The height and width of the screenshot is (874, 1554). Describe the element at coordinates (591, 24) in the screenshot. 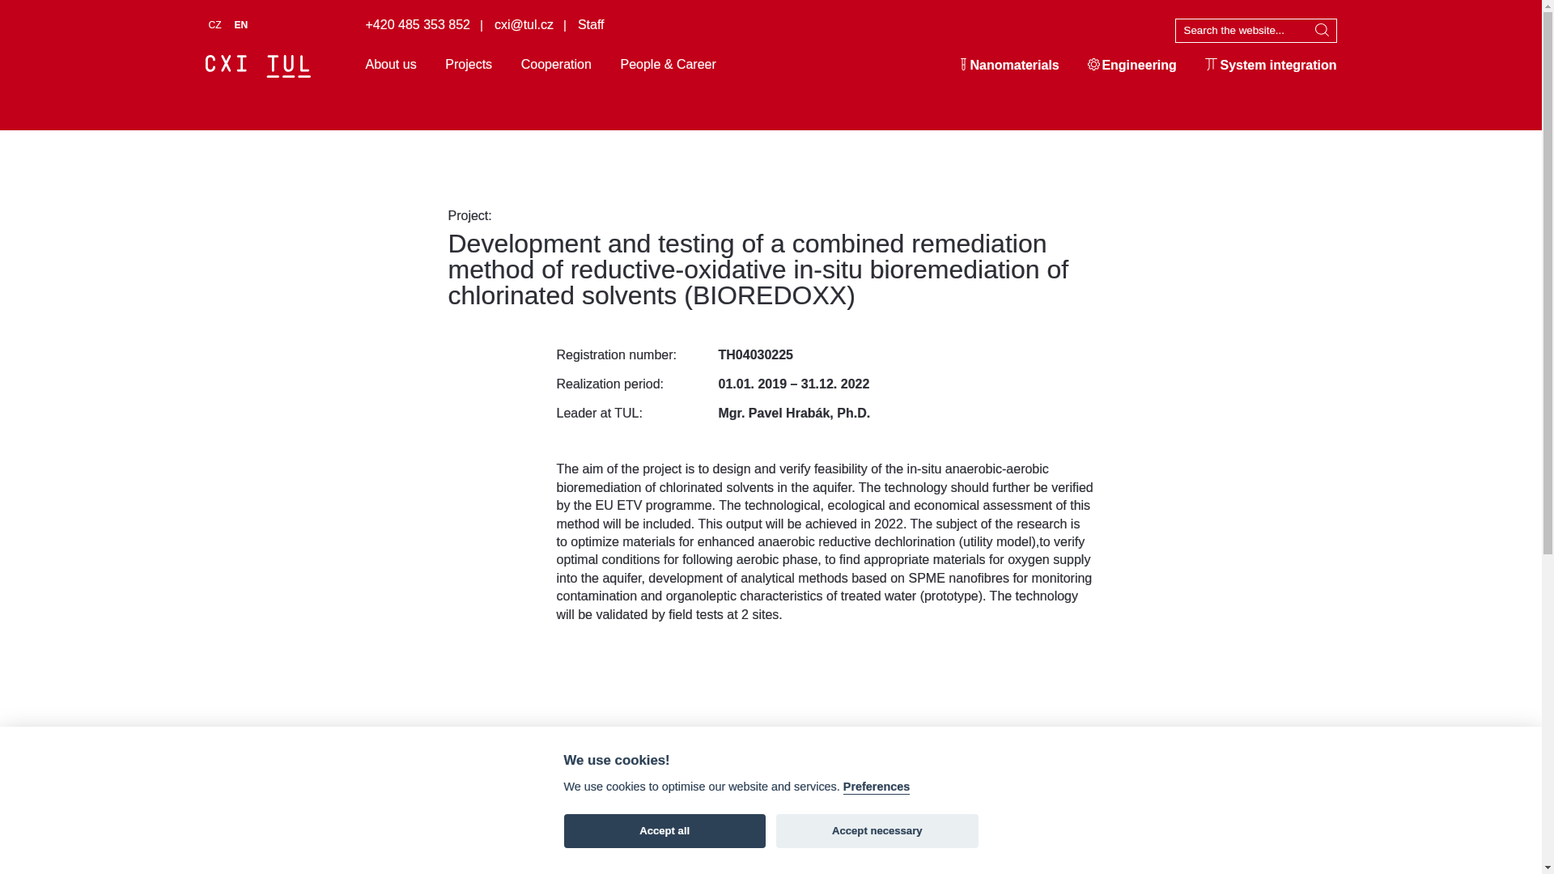

I see `Staff` at that location.